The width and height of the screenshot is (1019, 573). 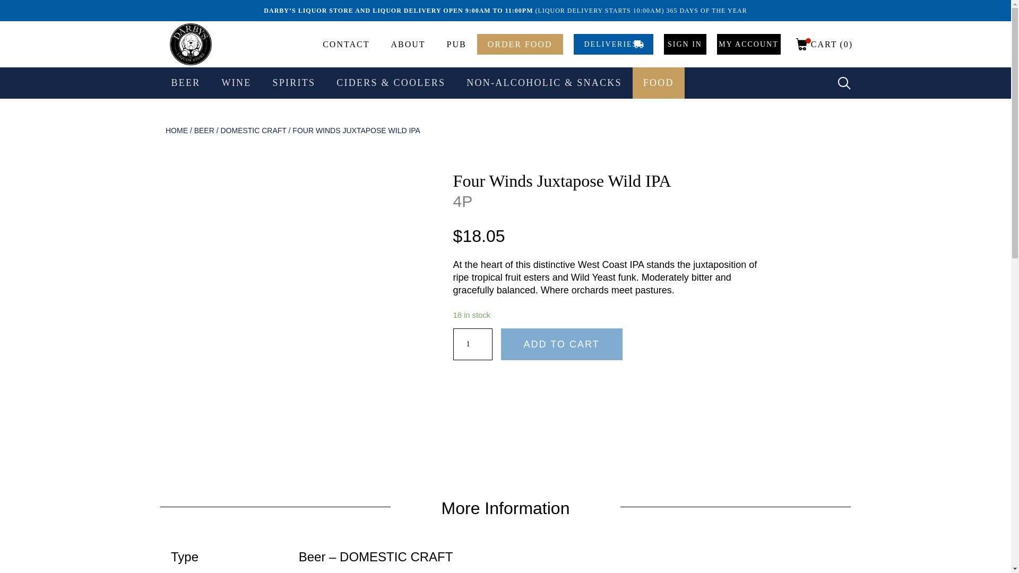 What do you see at coordinates (612, 44) in the screenshot?
I see `DELIVERIES` at bounding box center [612, 44].